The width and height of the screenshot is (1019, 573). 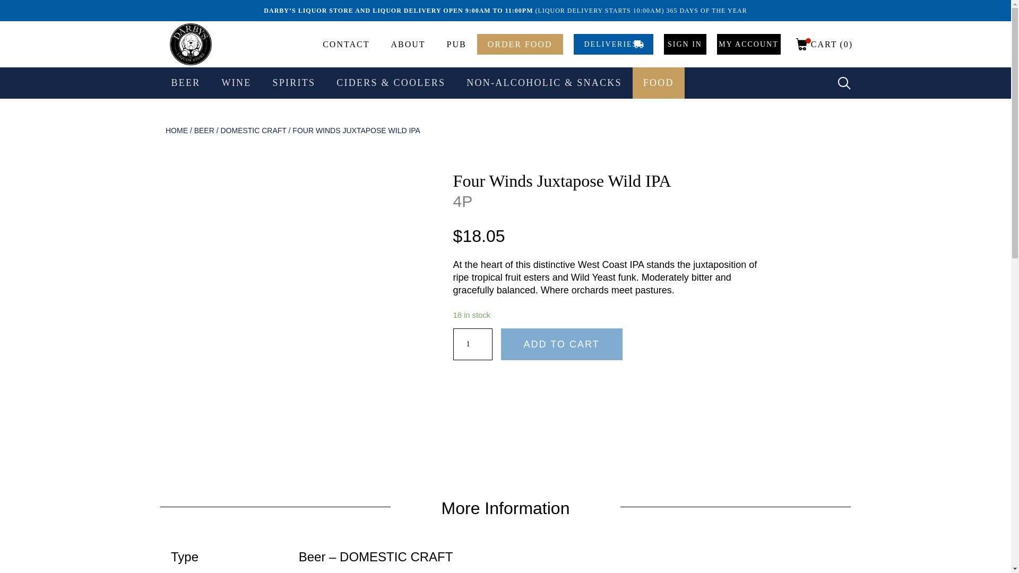 What do you see at coordinates (612, 44) in the screenshot?
I see `DELIVERIES` at bounding box center [612, 44].